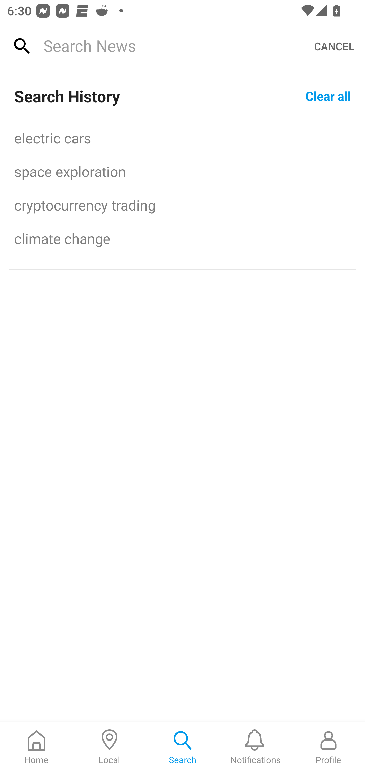 The height and width of the screenshot is (772, 365). What do you see at coordinates (328, 95) in the screenshot?
I see `Clear all` at bounding box center [328, 95].